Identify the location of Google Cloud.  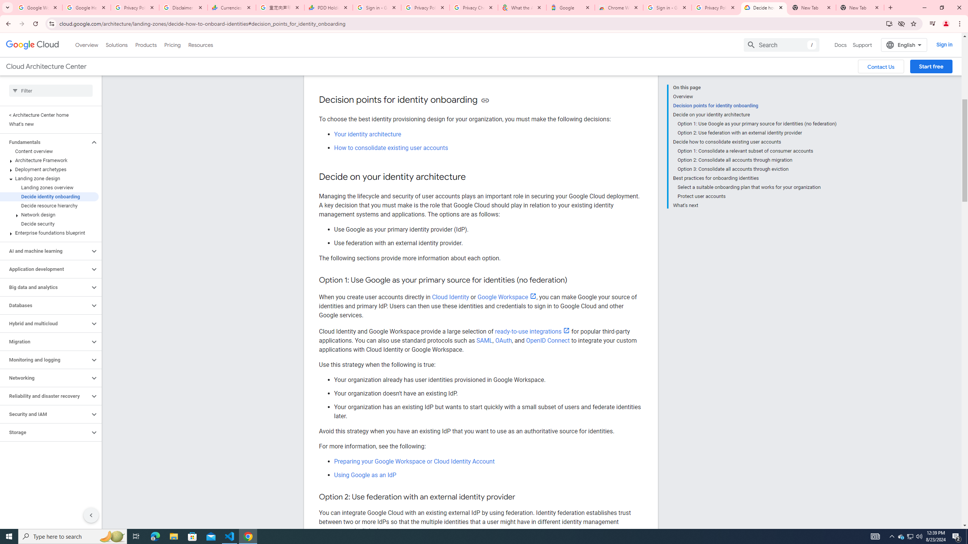
(33, 45).